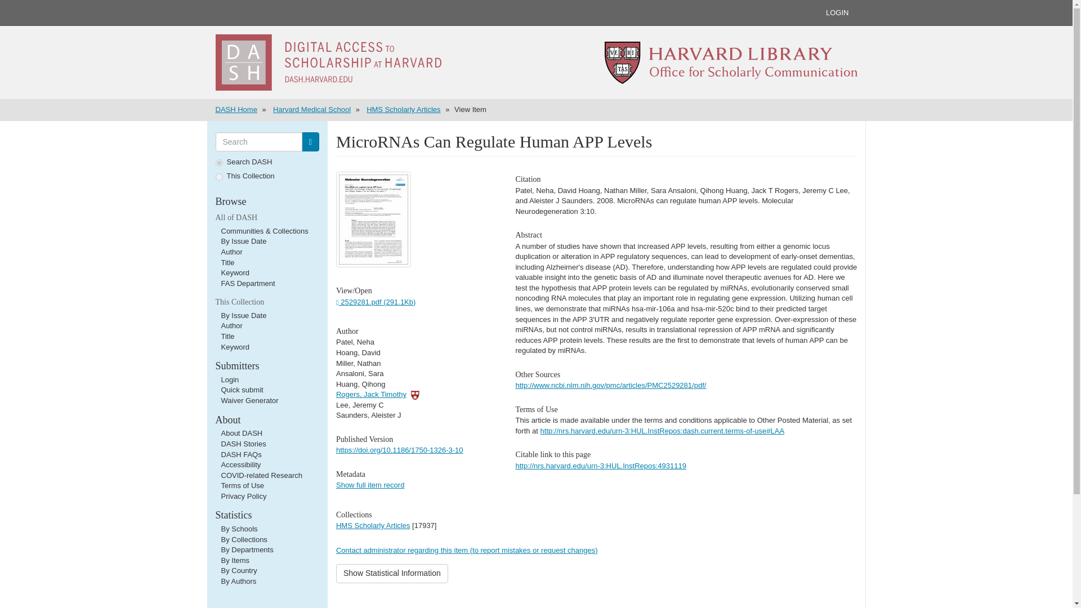 The width and height of the screenshot is (1081, 608). What do you see at coordinates (227, 336) in the screenshot?
I see `Title` at bounding box center [227, 336].